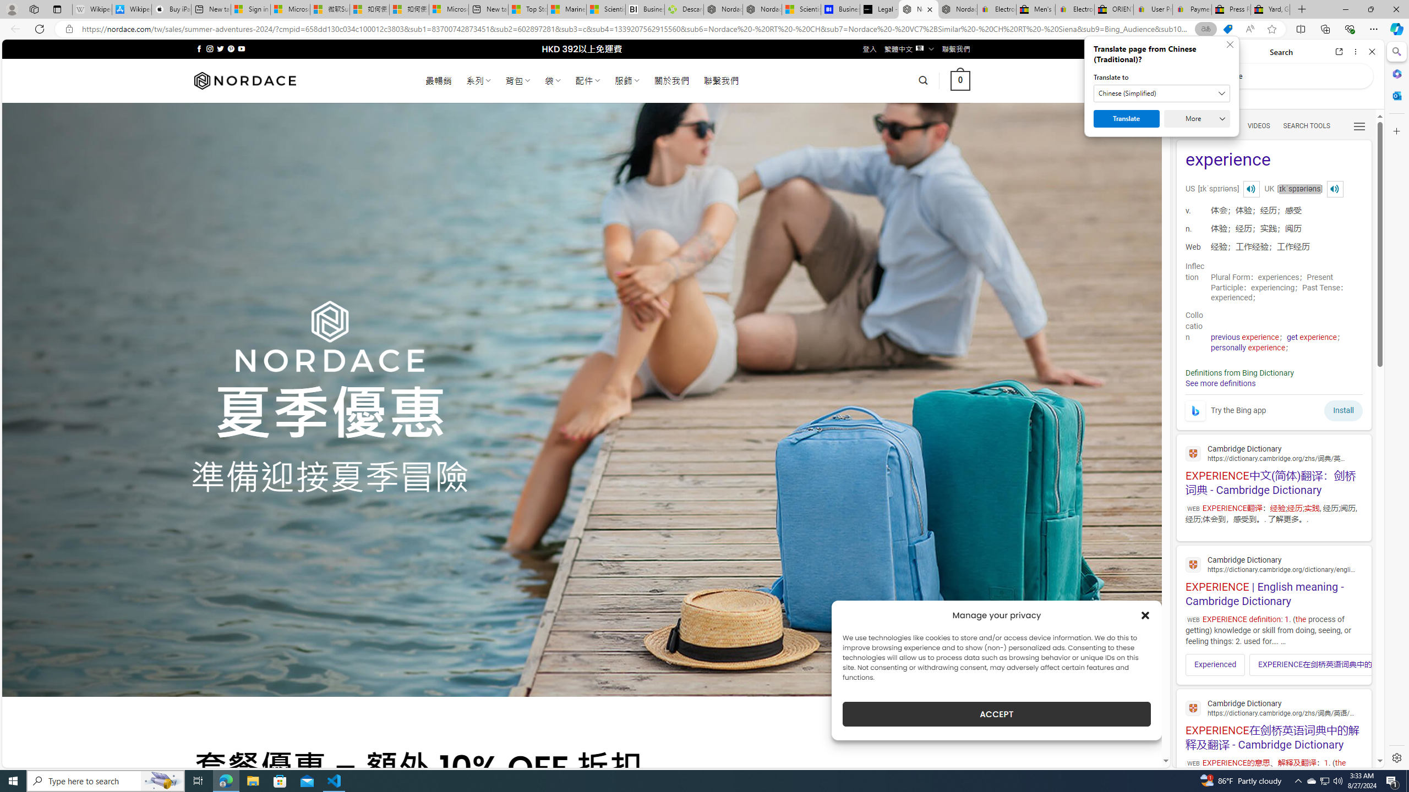  Describe the element at coordinates (1145, 615) in the screenshot. I see `Class: cmplz-close` at that location.